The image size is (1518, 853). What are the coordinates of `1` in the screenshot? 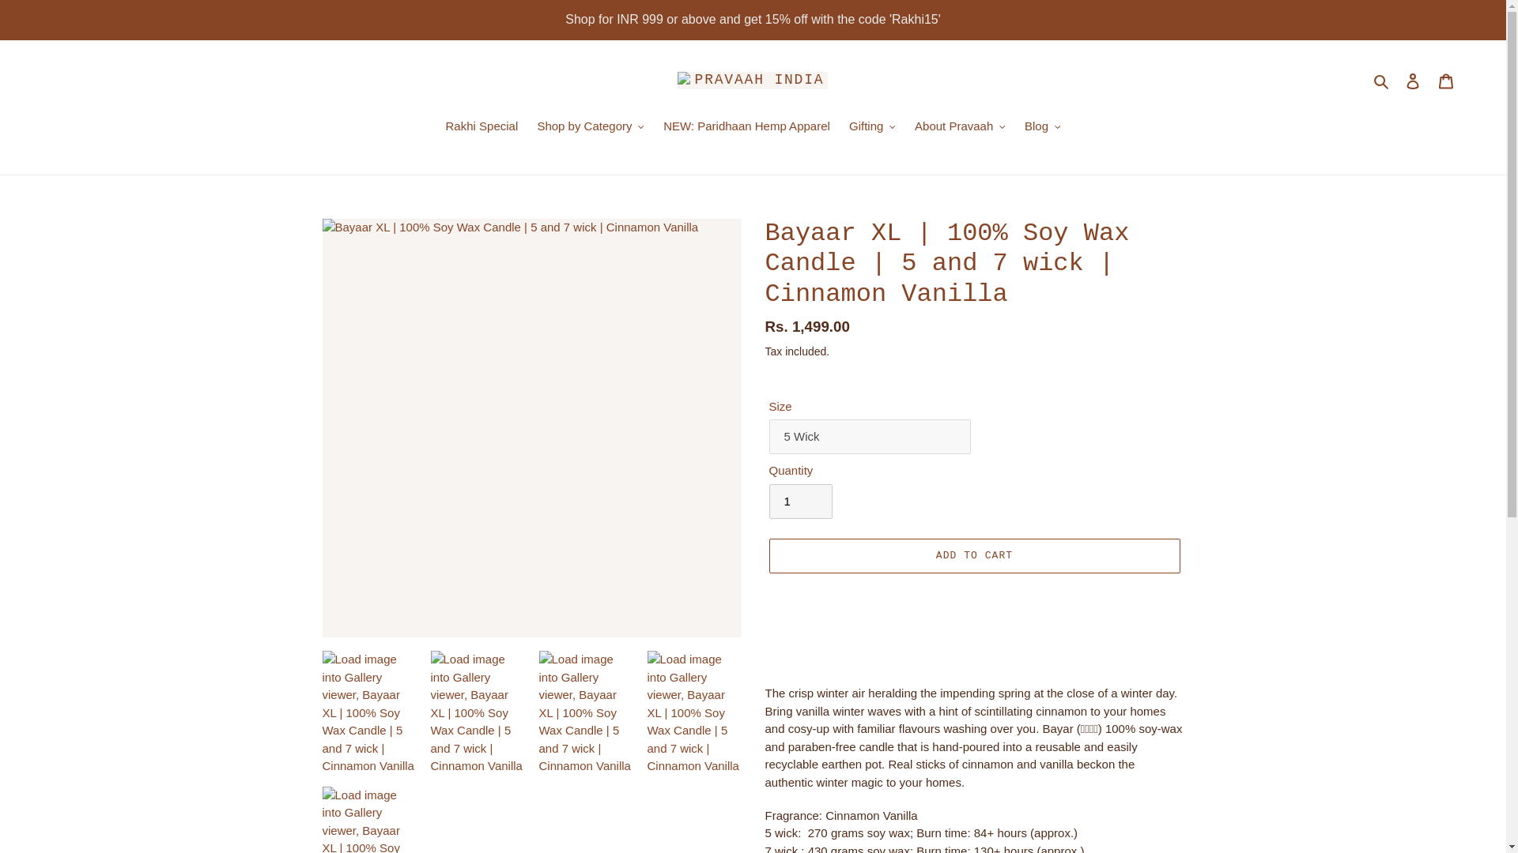 It's located at (800, 501).